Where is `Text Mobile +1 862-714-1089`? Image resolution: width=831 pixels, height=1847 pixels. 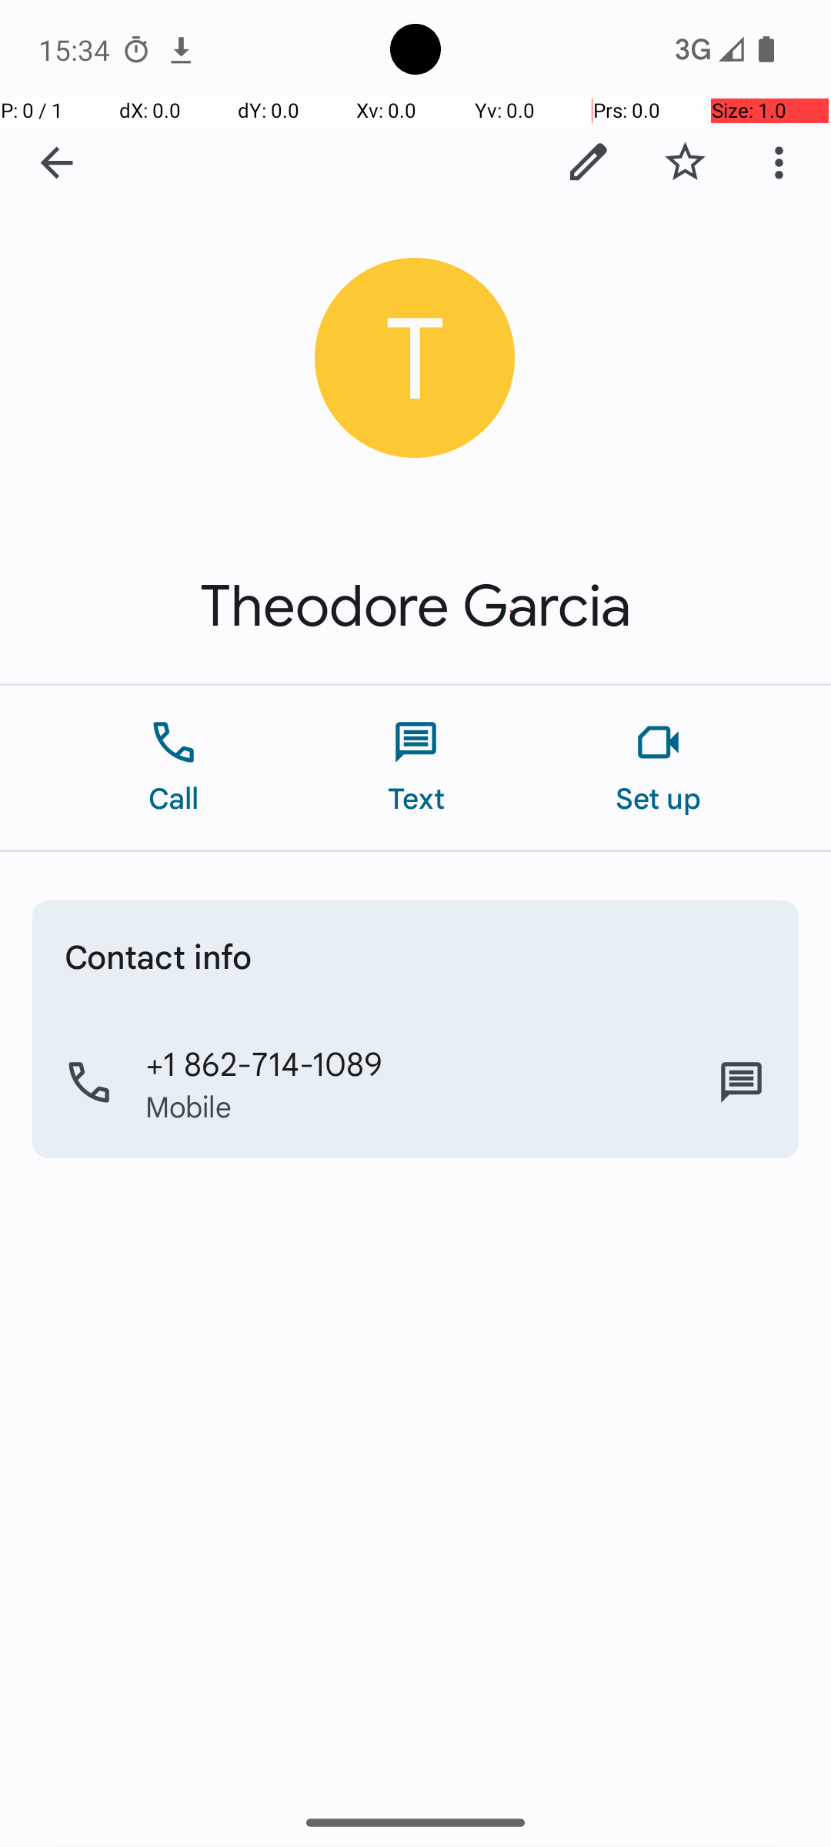 Text Mobile +1 862-714-1089 is located at coordinates (742, 1083).